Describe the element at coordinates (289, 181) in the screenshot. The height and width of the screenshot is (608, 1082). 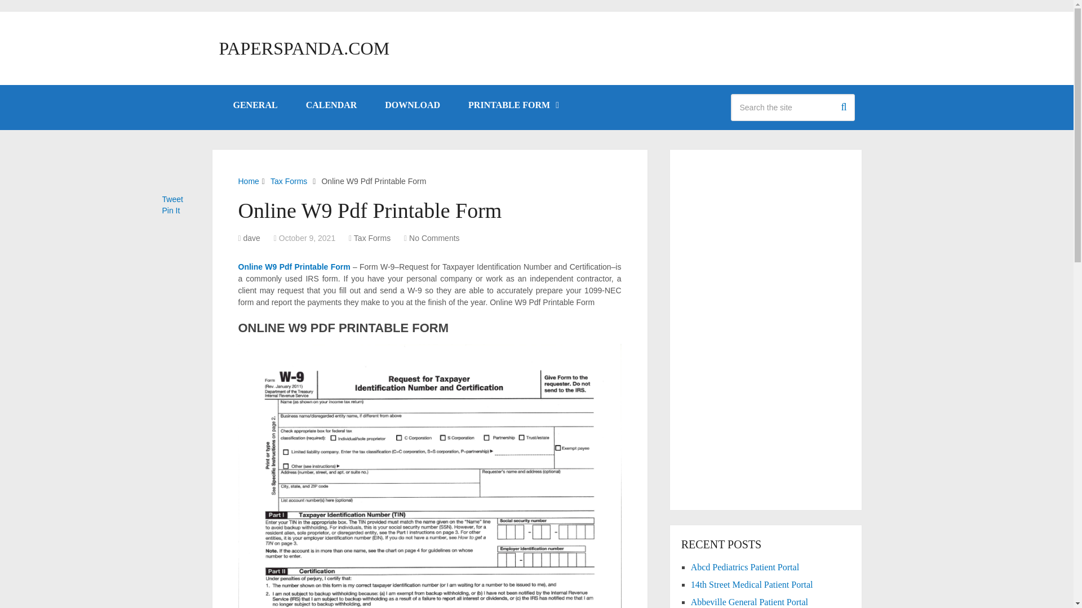
I see `Tax Forms` at that location.